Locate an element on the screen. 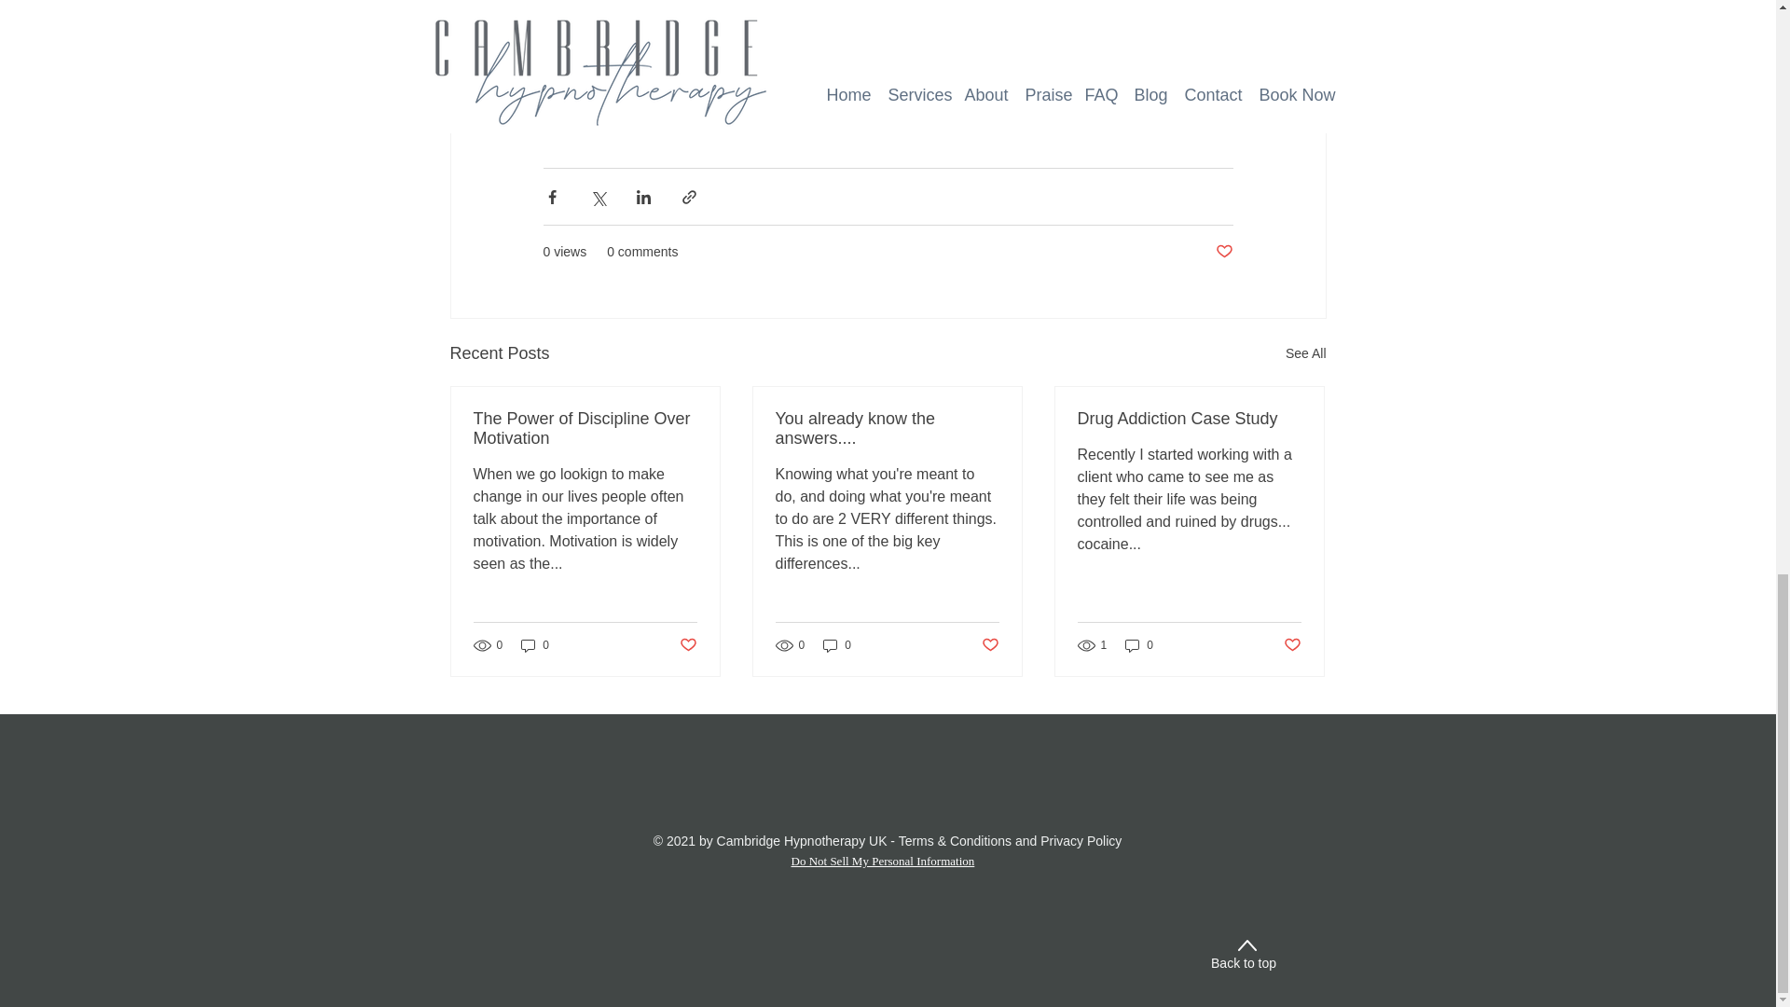  You already know the answers.... is located at coordinates (887, 428).